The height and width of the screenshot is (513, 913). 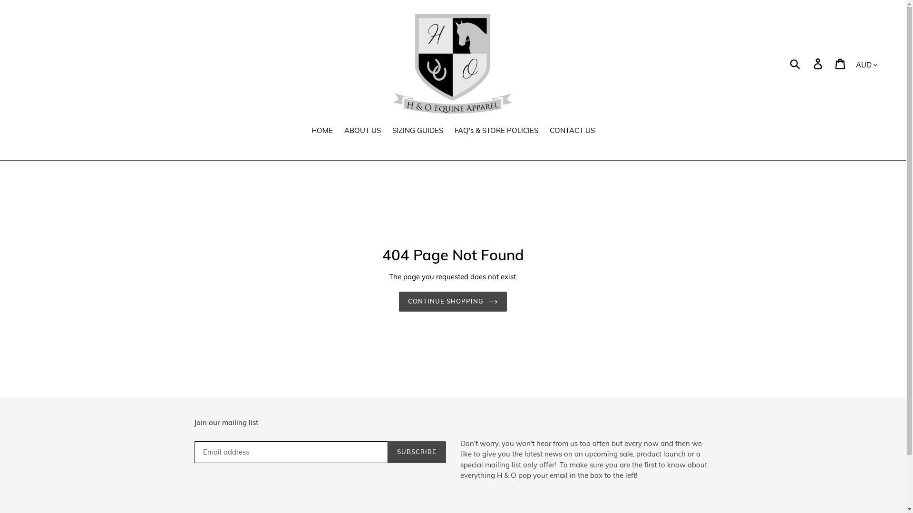 I want to click on SUBSCRIBE, so click(x=417, y=452).